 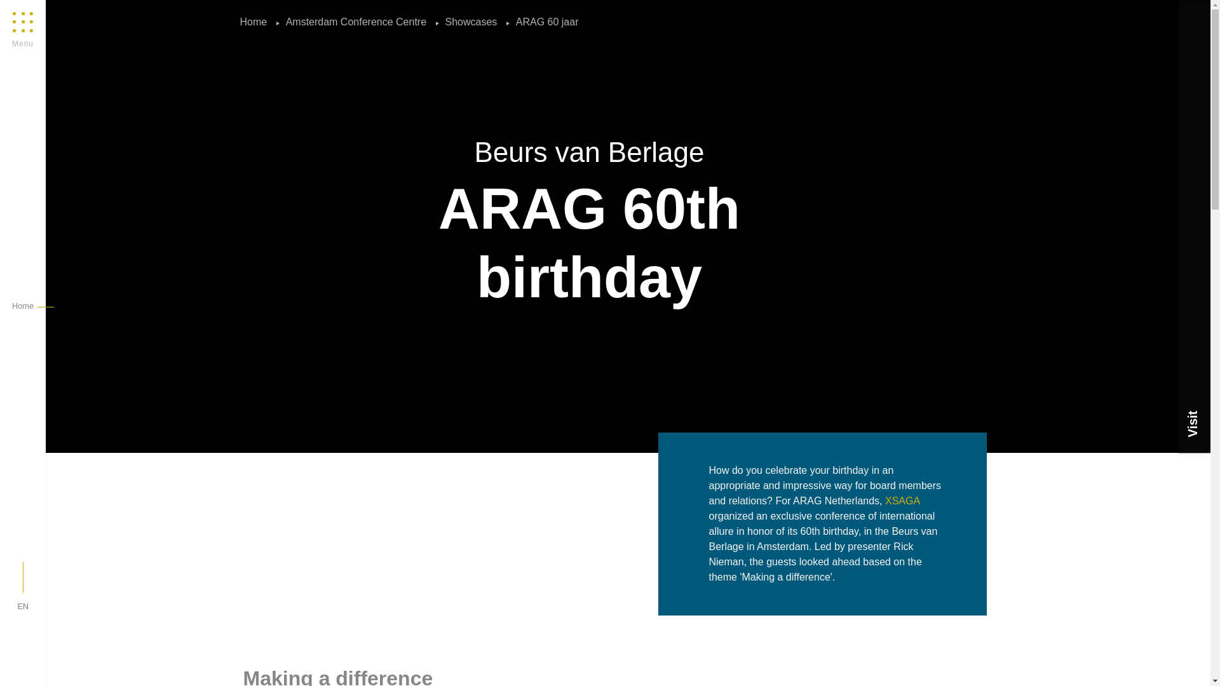 What do you see at coordinates (544, 22) in the screenshot?
I see `ARAG 60 jaar` at bounding box center [544, 22].